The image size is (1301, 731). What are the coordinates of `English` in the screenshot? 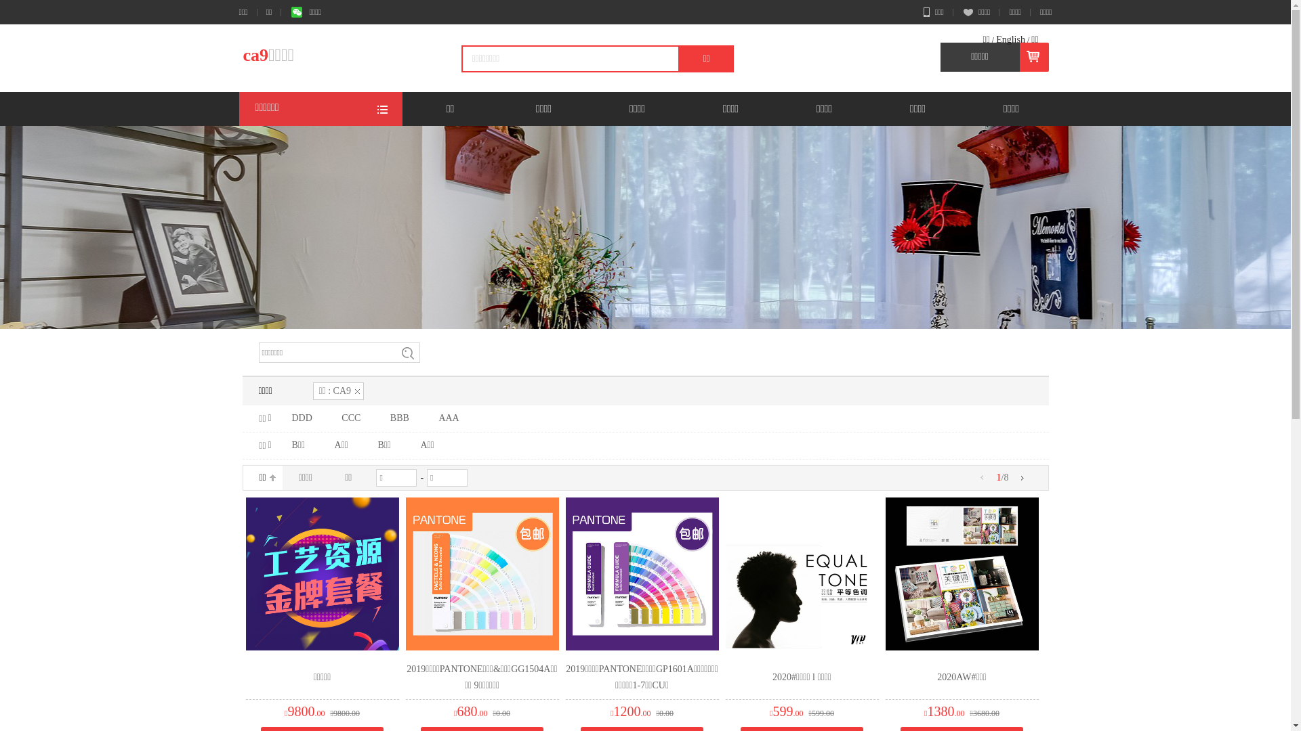 It's located at (1011, 39).